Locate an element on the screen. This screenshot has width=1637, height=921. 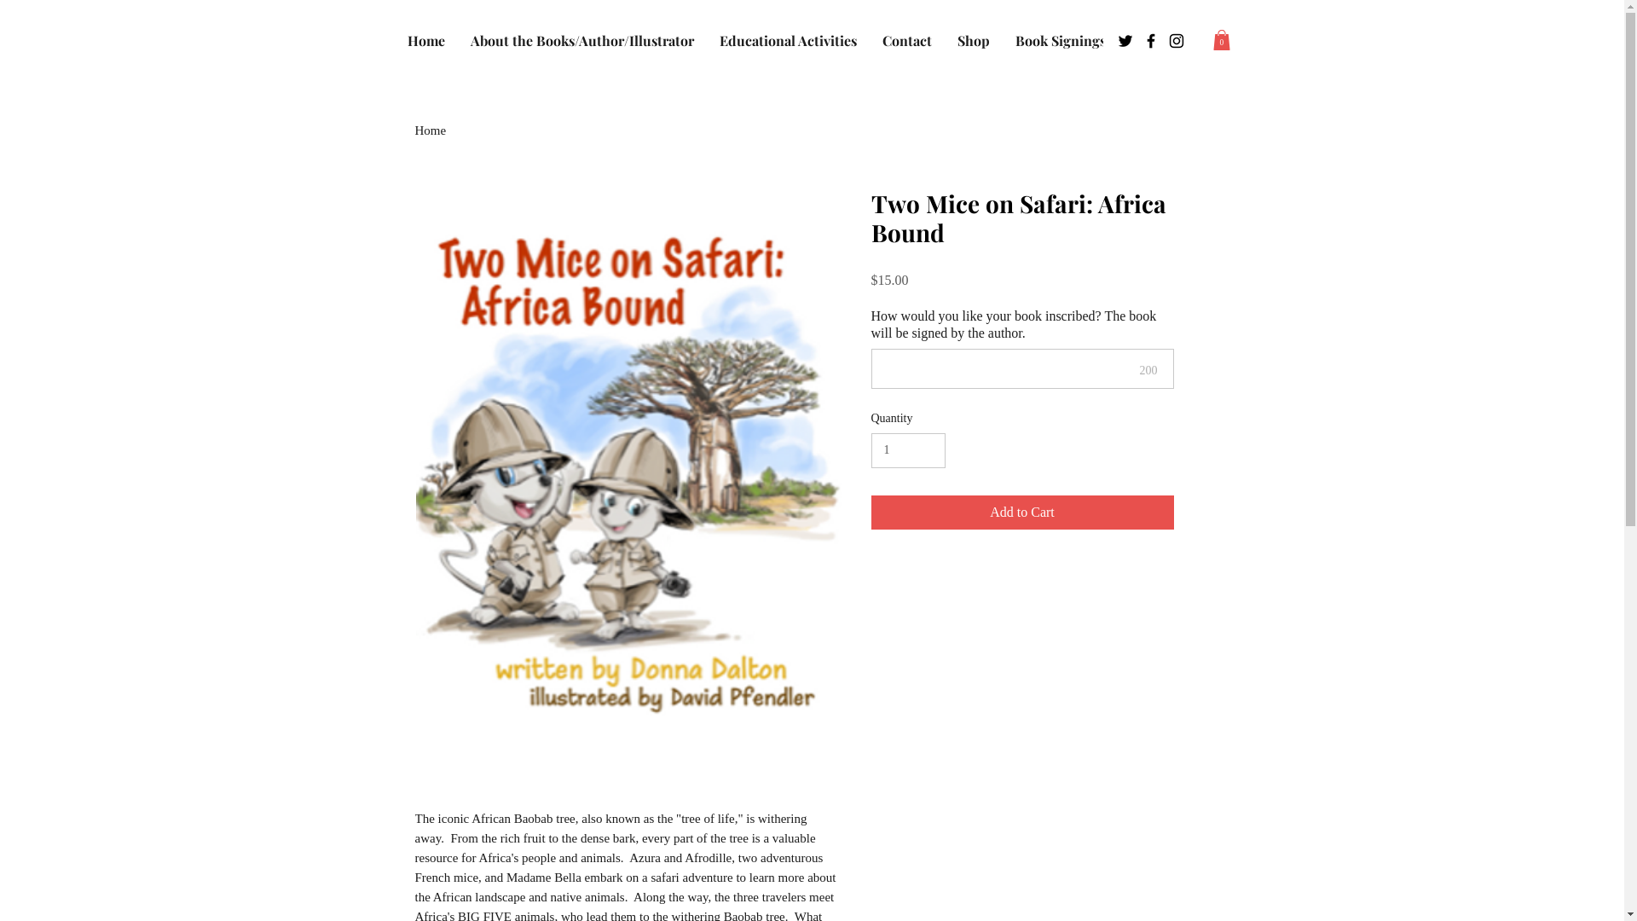
Home is located at coordinates (425, 43).